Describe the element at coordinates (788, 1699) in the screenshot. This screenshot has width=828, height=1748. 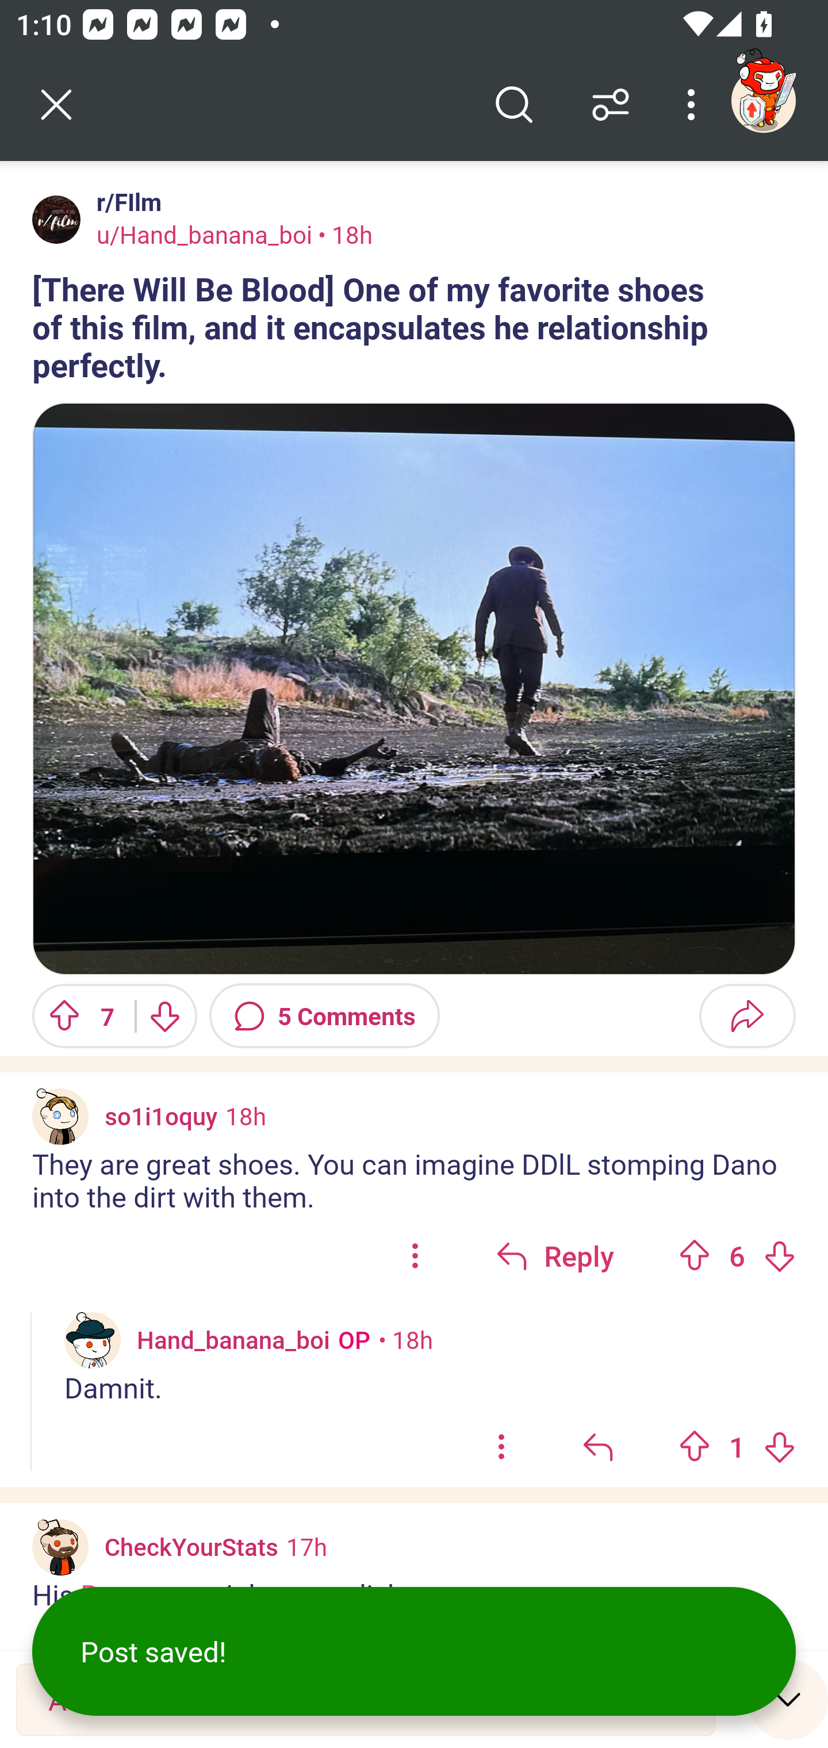
I see `Speed read` at that location.